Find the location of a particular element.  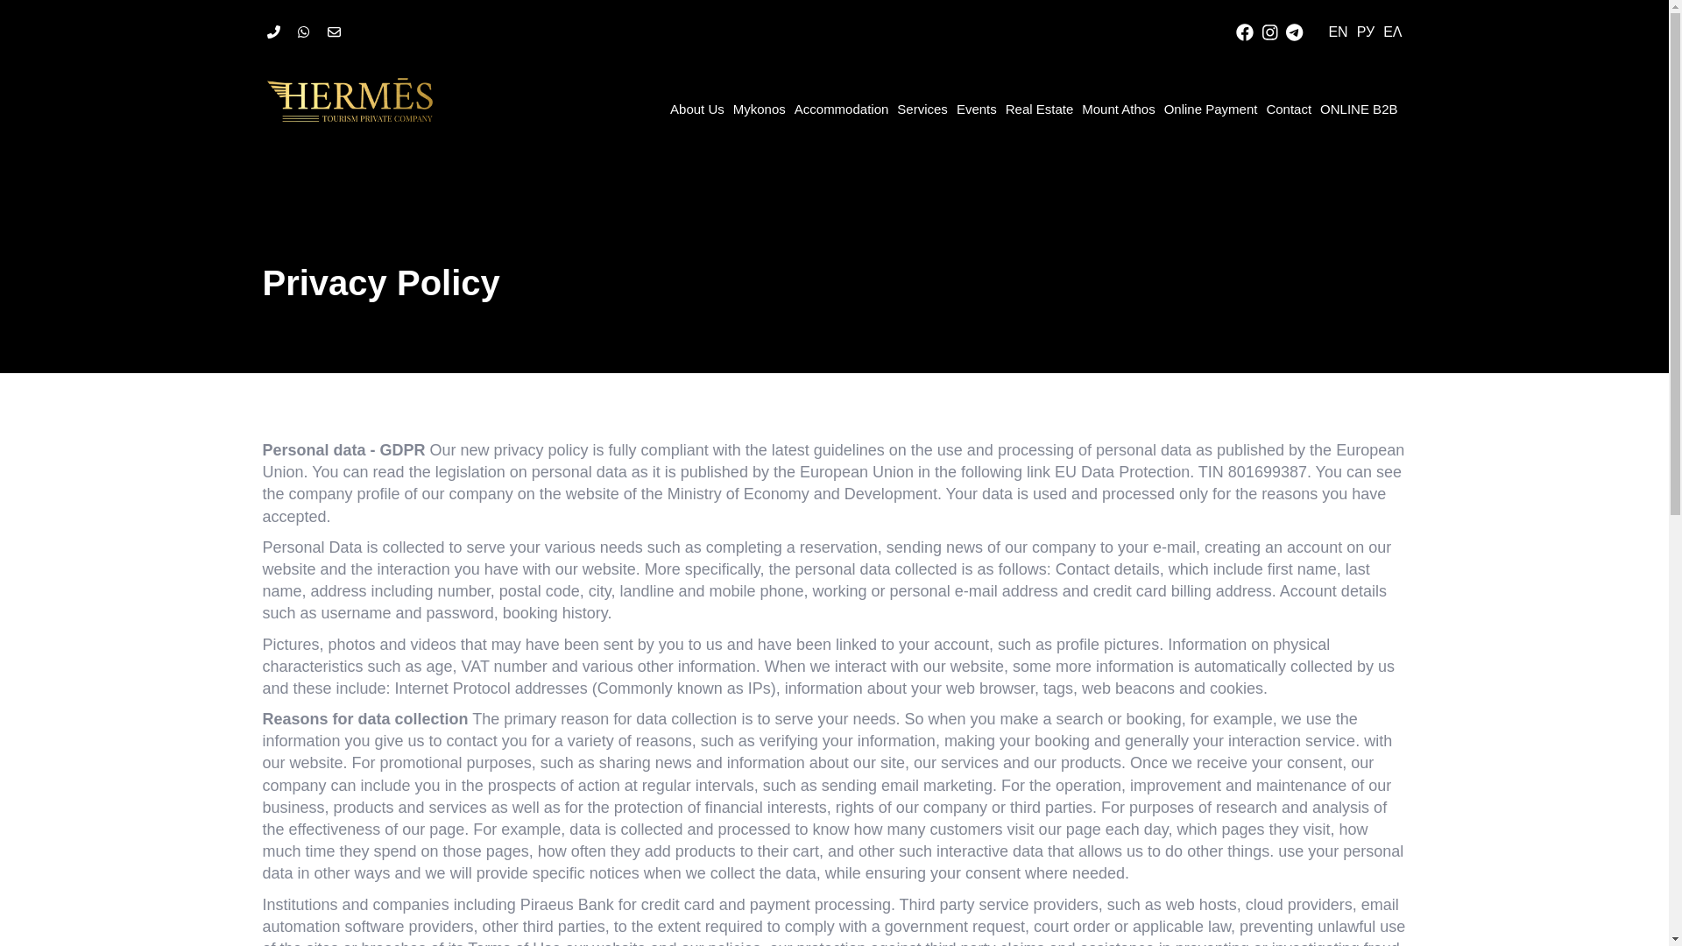

Online Payment is located at coordinates (1211, 109).